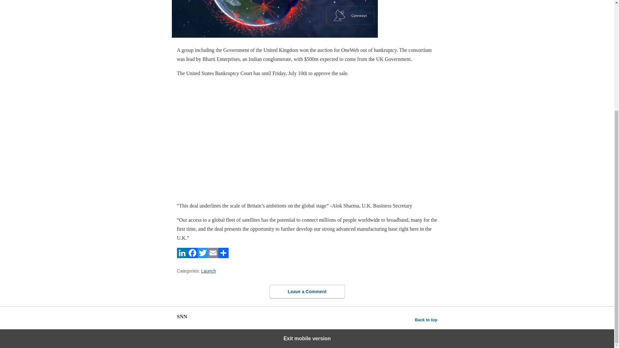  What do you see at coordinates (212, 256) in the screenshot?
I see `Email` at bounding box center [212, 256].